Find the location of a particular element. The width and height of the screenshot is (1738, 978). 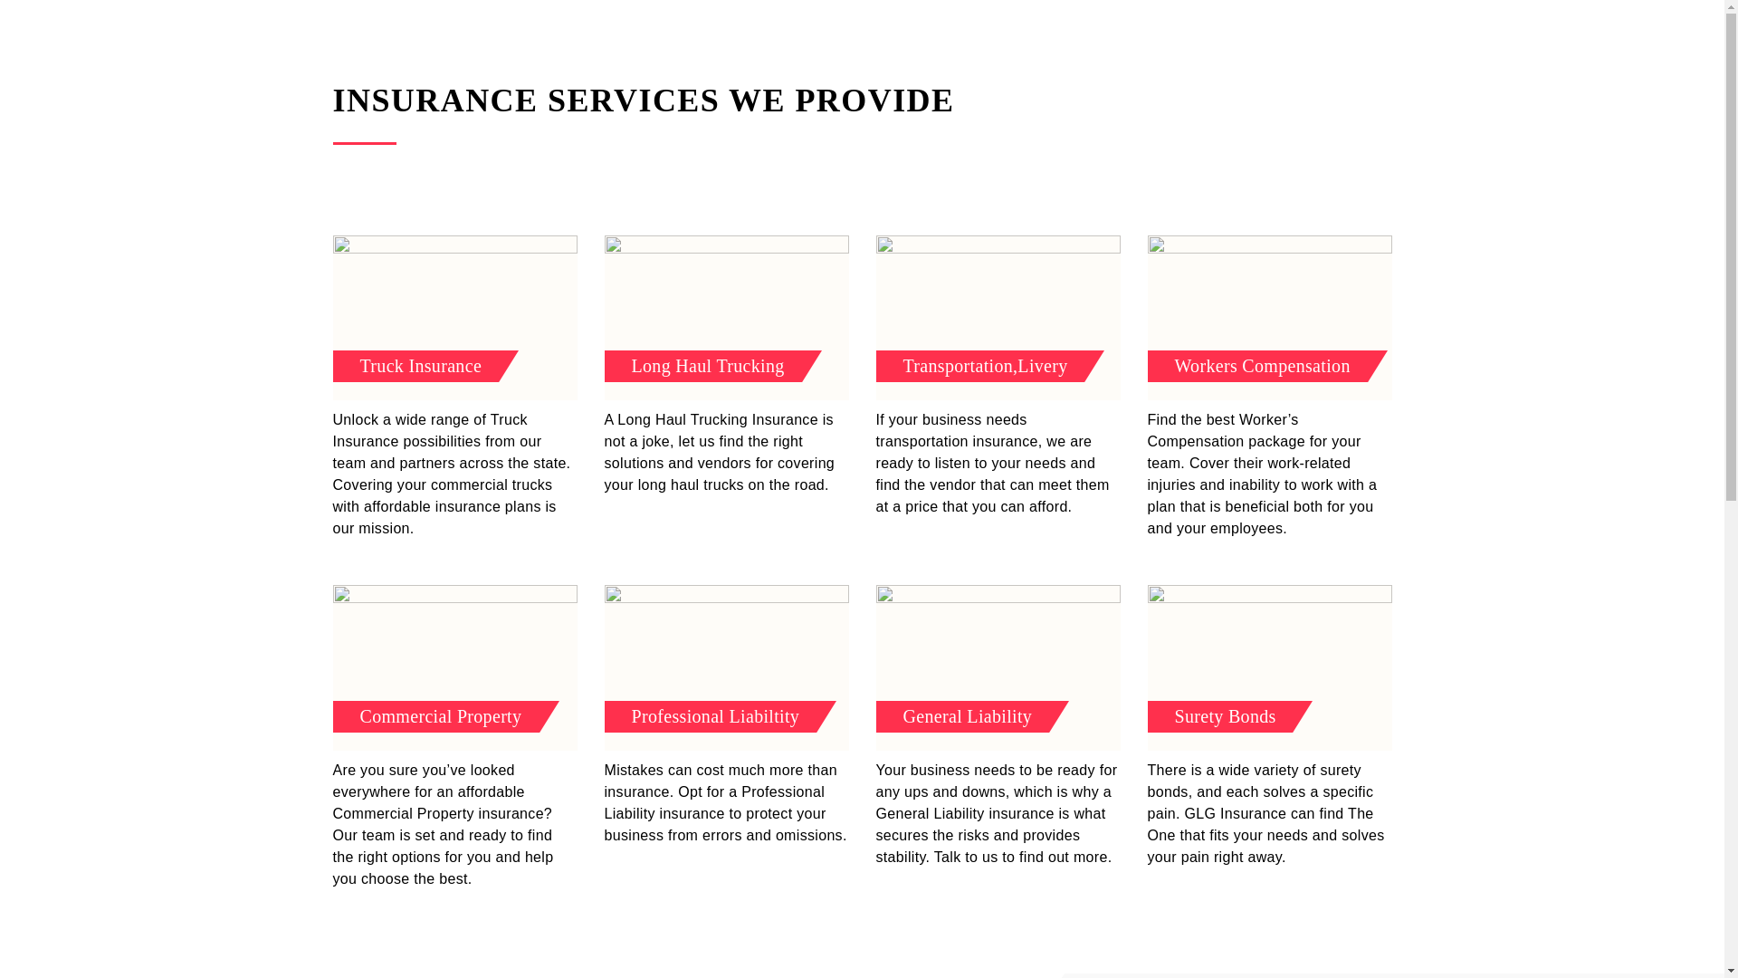

Workers Compensation is located at coordinates (1269, 317).